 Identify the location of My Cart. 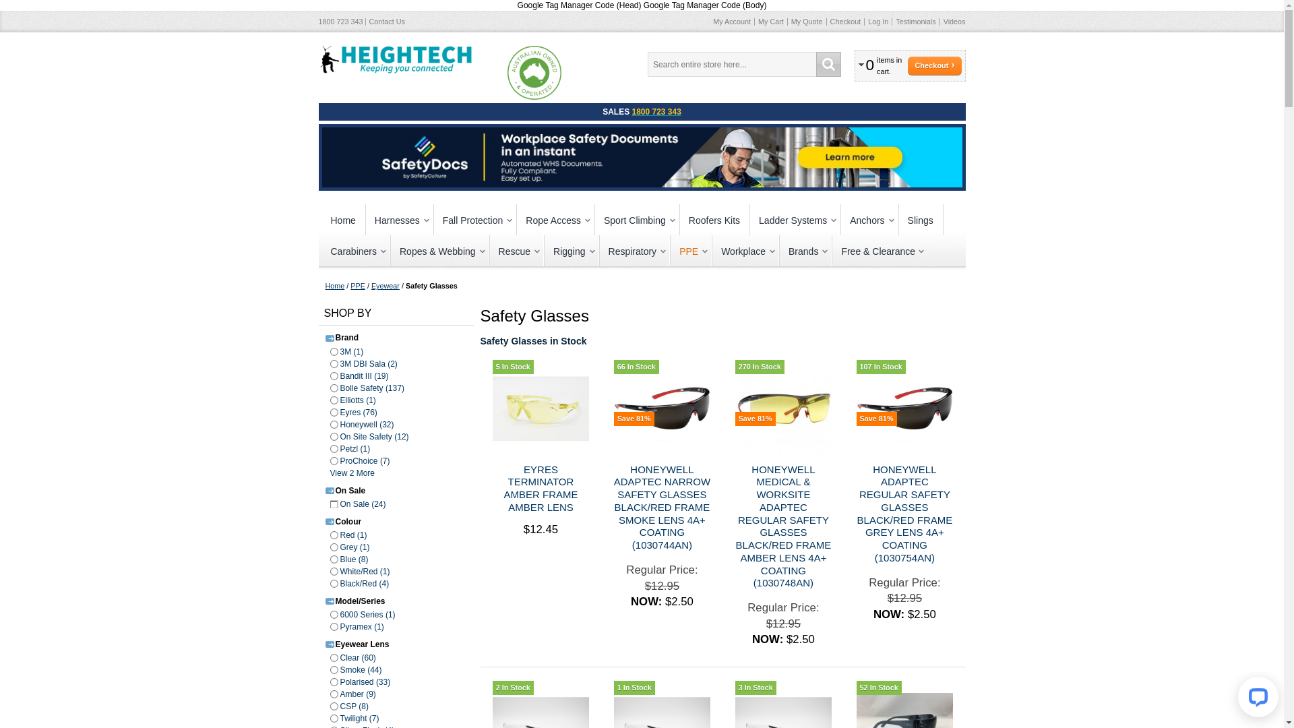
(771, 22).